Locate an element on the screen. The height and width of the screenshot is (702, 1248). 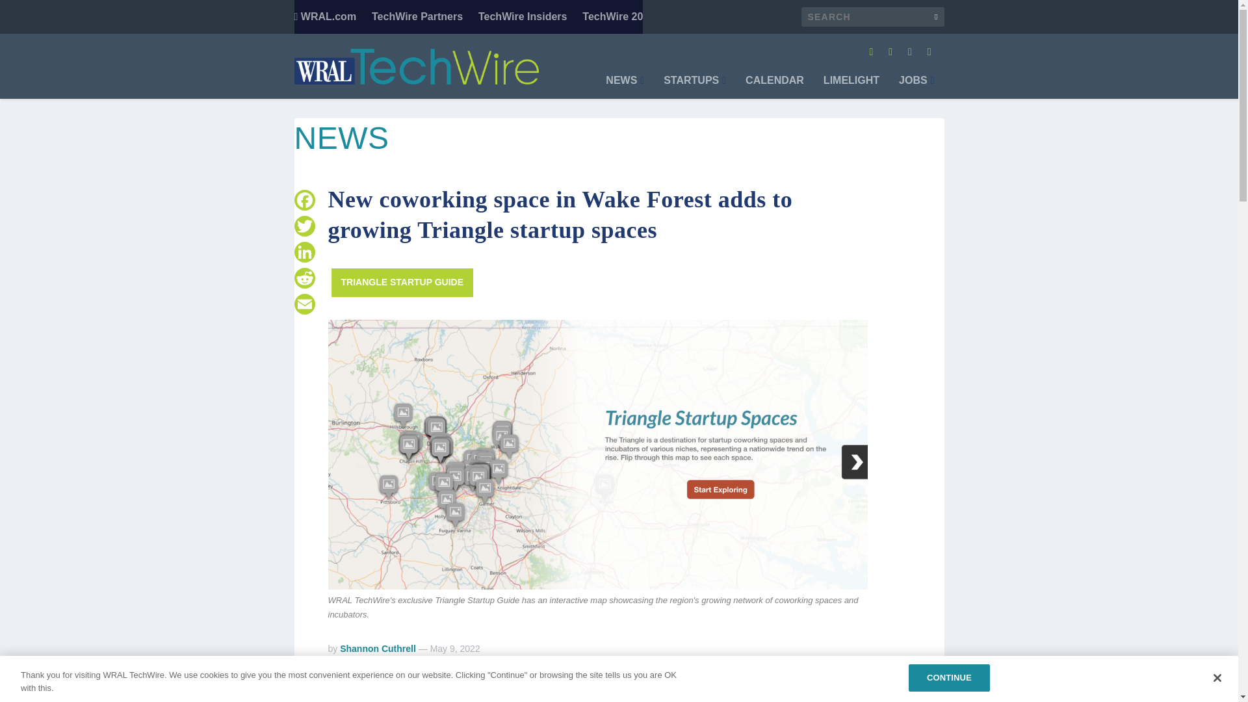
WRAL.com is located at coordinates (324, 17).